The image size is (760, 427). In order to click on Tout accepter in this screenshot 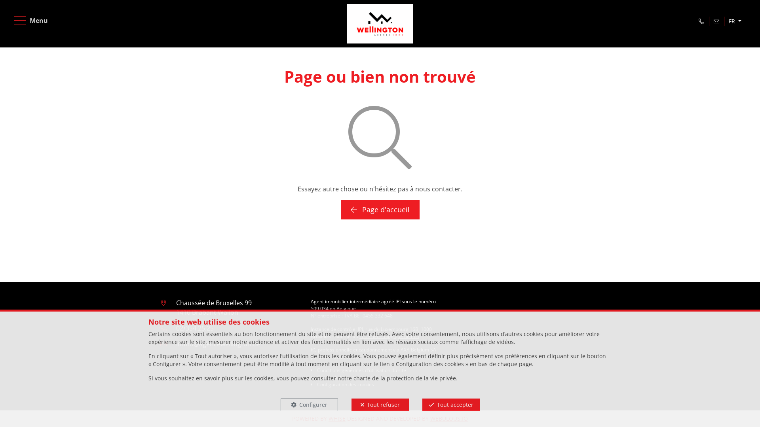, I will do `click(450, 405)`.